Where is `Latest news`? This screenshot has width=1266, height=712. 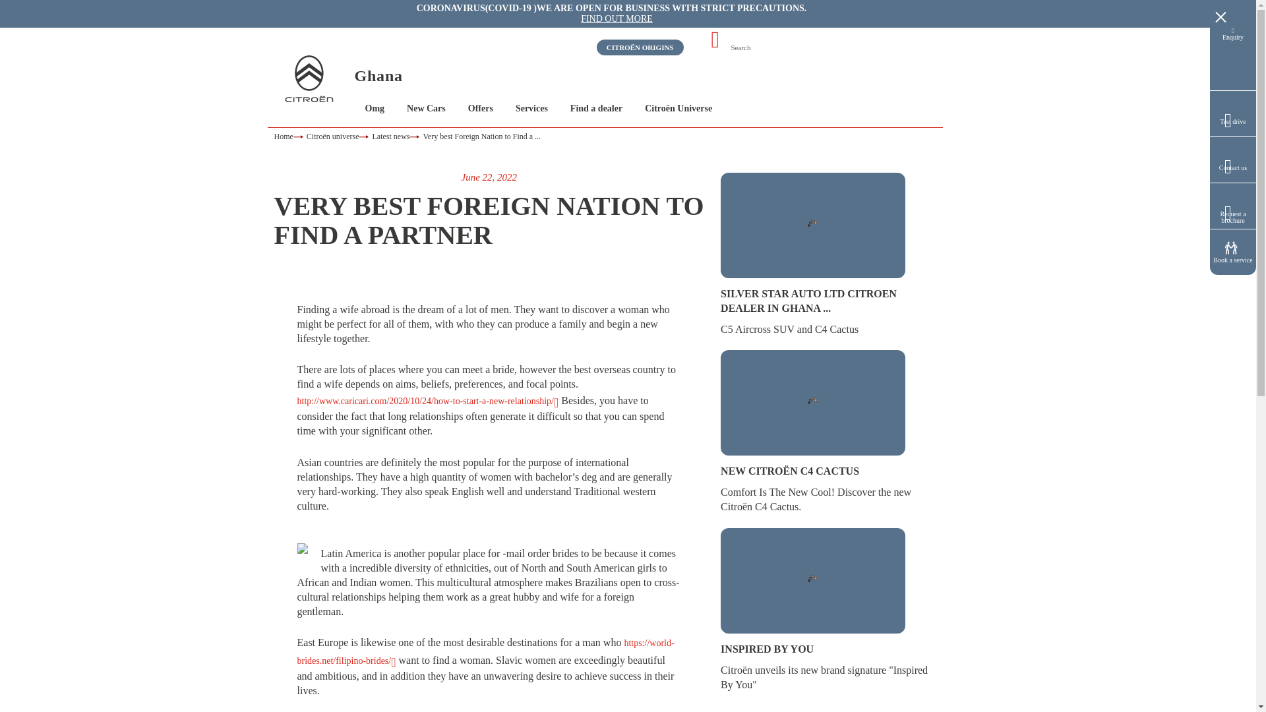 Latest news is located at coordinates (397, 136).